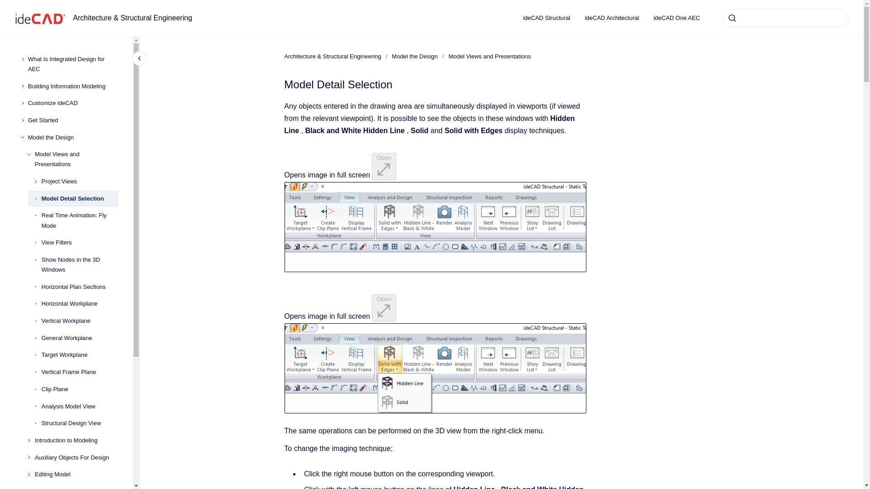  I want to click on General Workplane, so click(80, 338).